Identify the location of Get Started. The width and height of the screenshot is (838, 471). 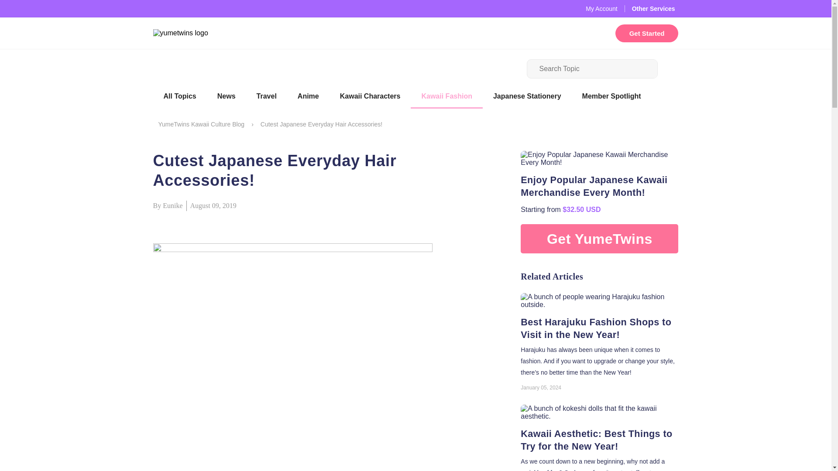
(647, 33).